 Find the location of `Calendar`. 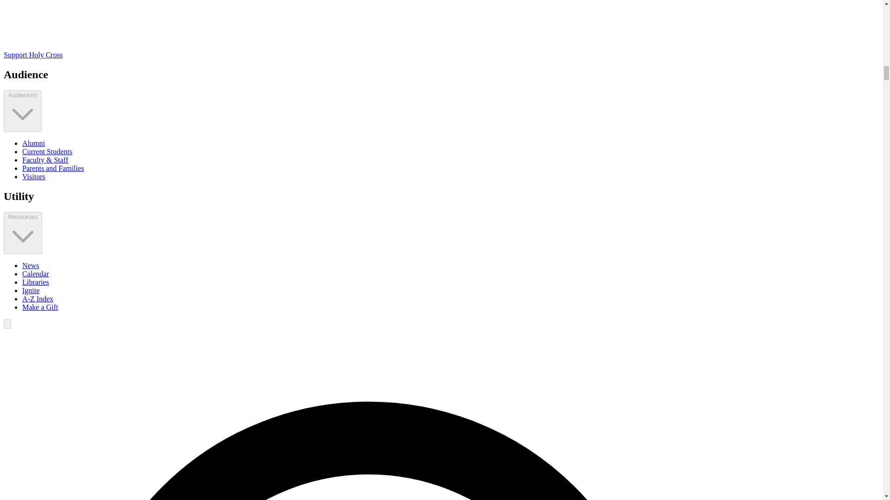

Calendar is located at coordinates (35, 274).